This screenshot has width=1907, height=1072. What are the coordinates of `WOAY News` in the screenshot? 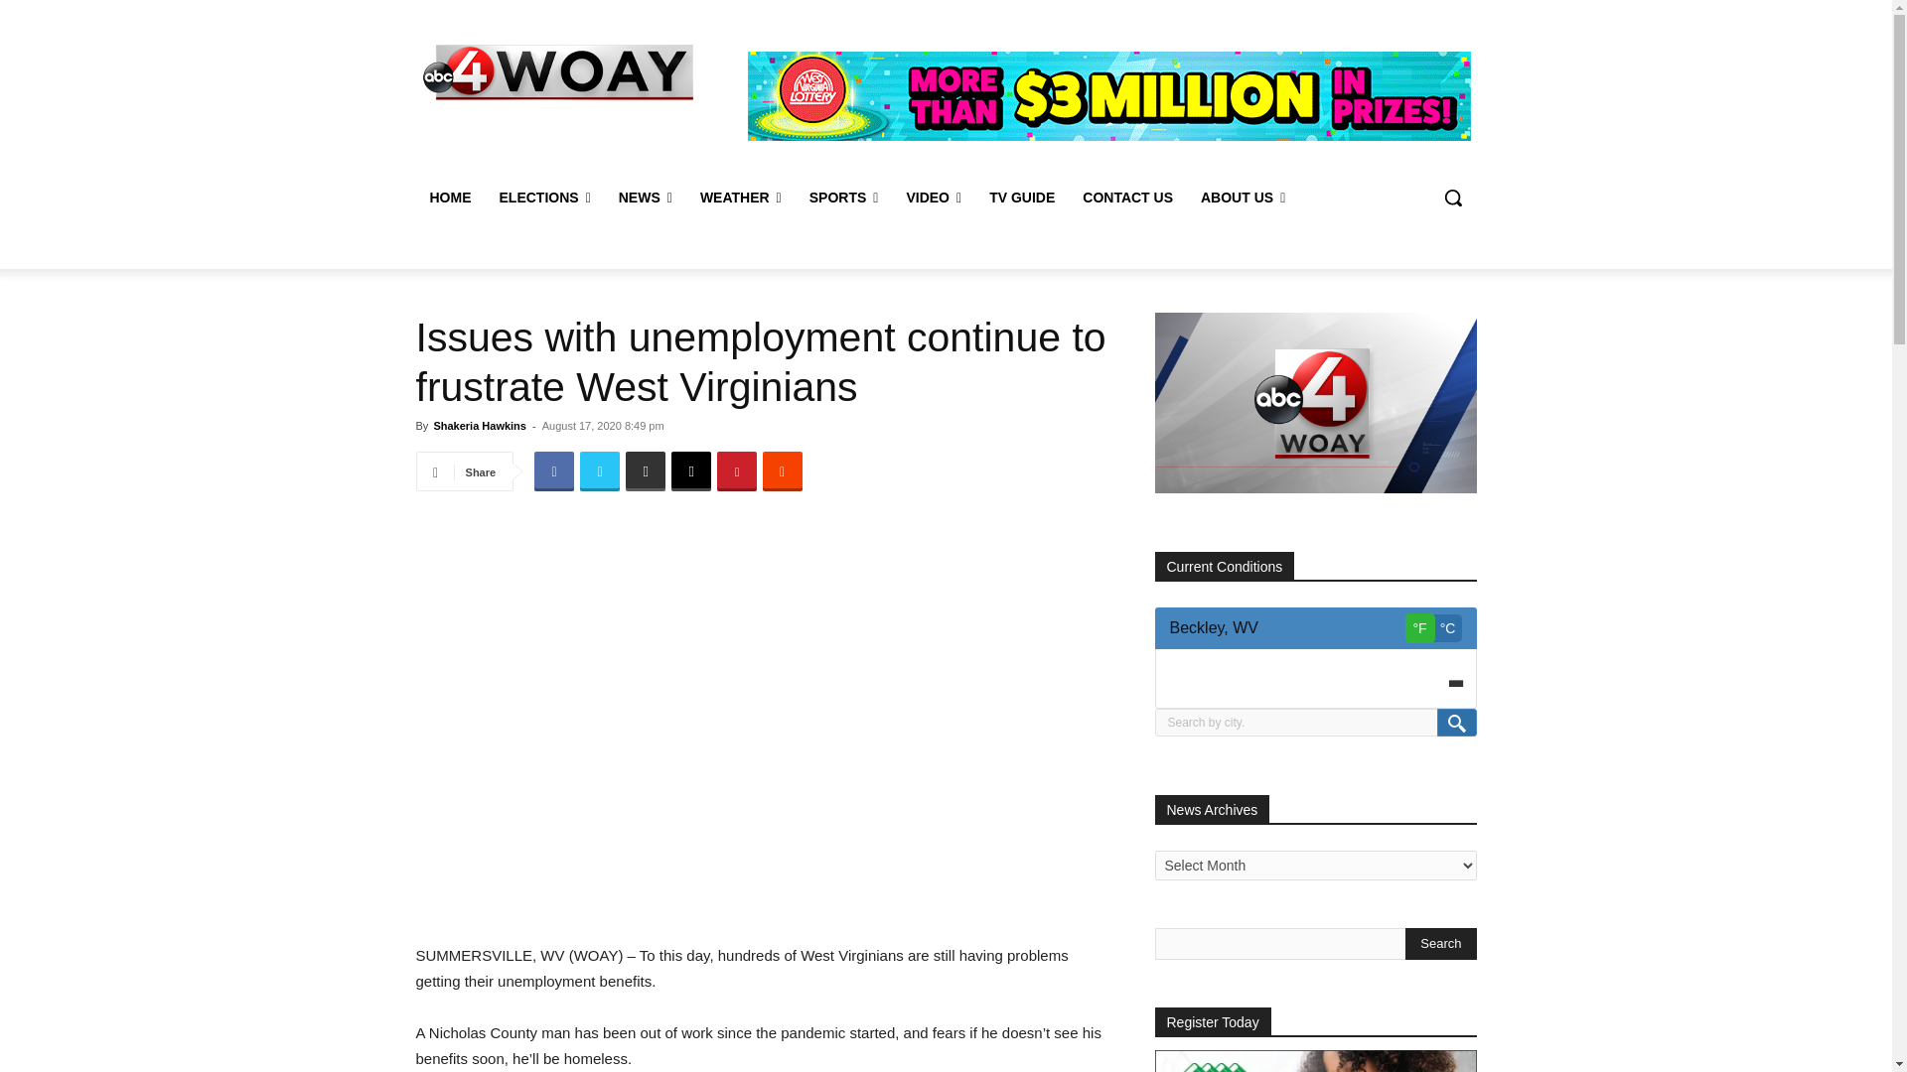 It's located at (558, 71).